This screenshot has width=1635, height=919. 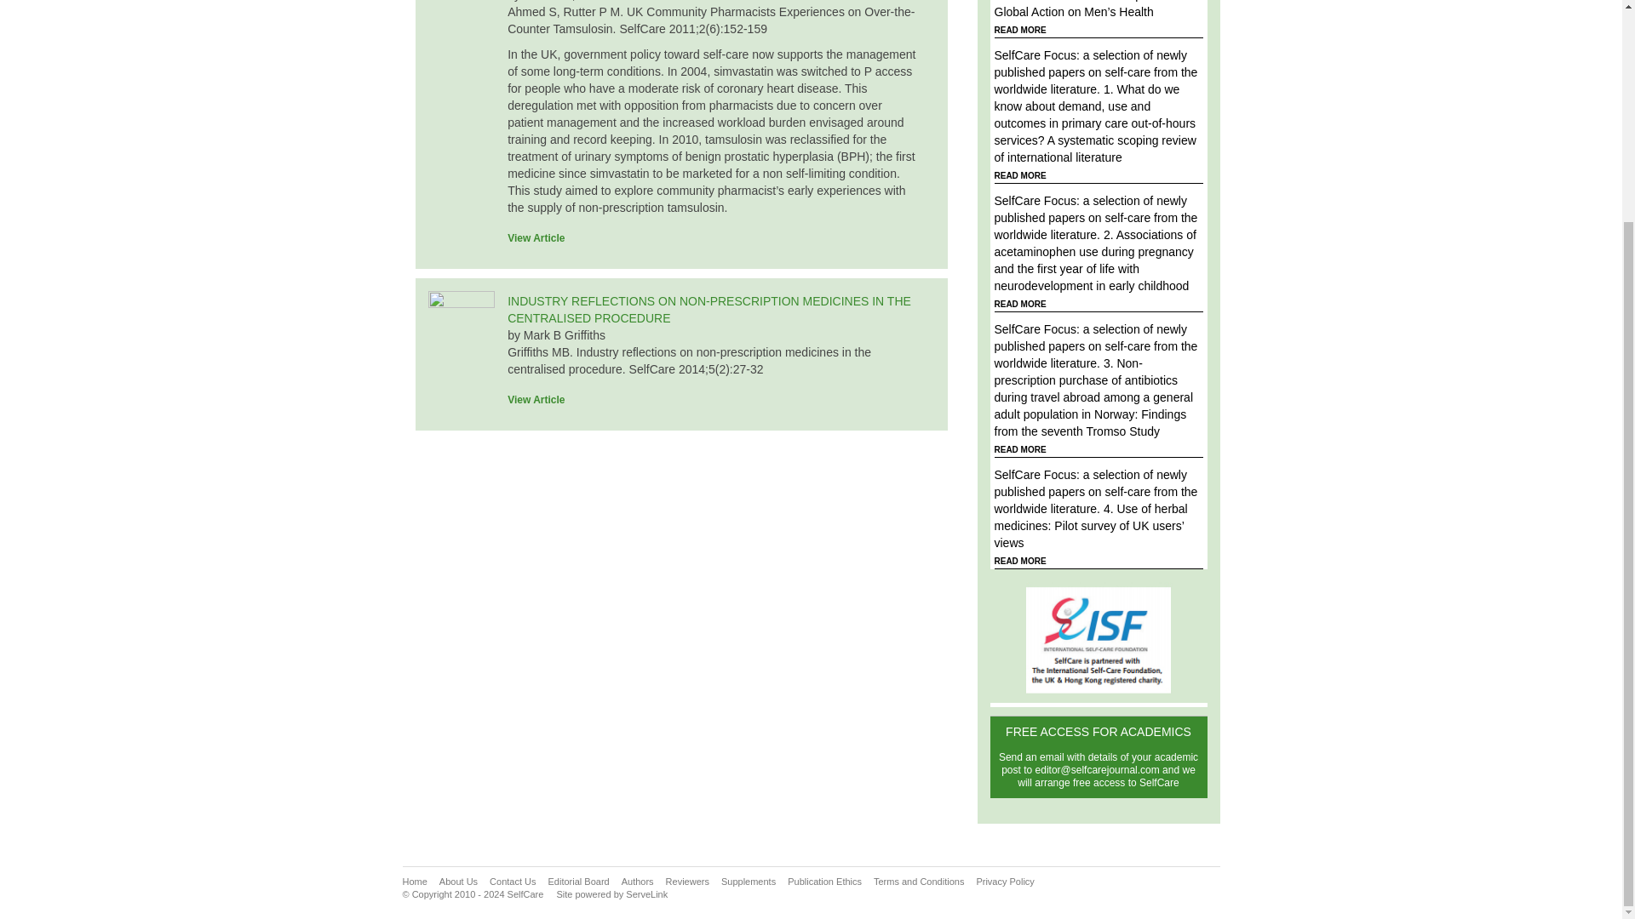 I want to click on Terms and Conditions, so click(x=918, y=882).